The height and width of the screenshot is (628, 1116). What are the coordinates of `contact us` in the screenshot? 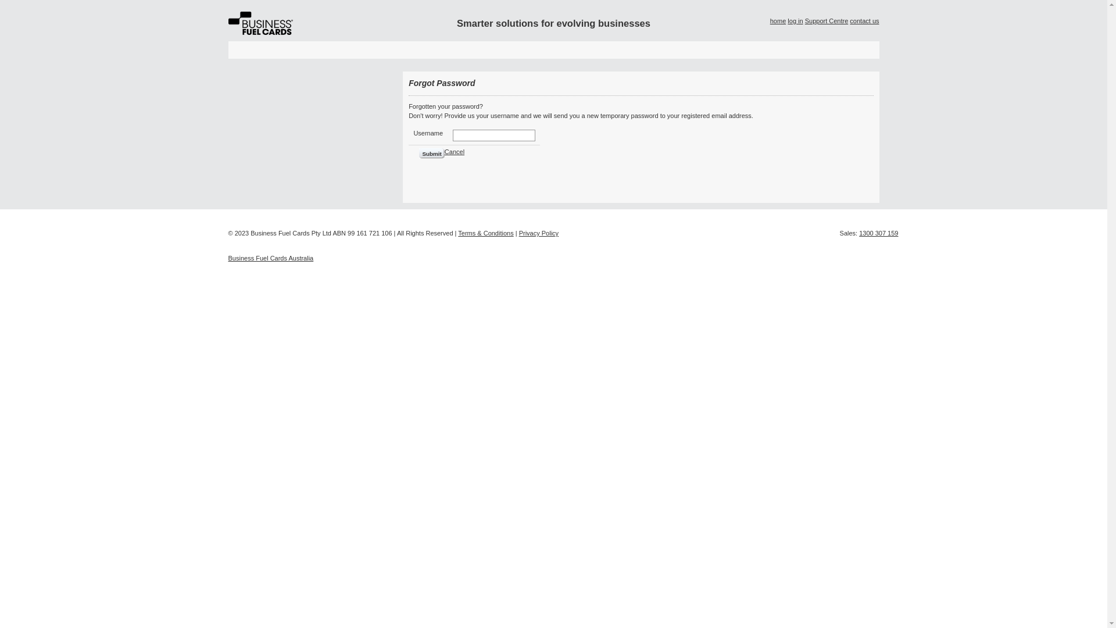 It's located at (864, 21).